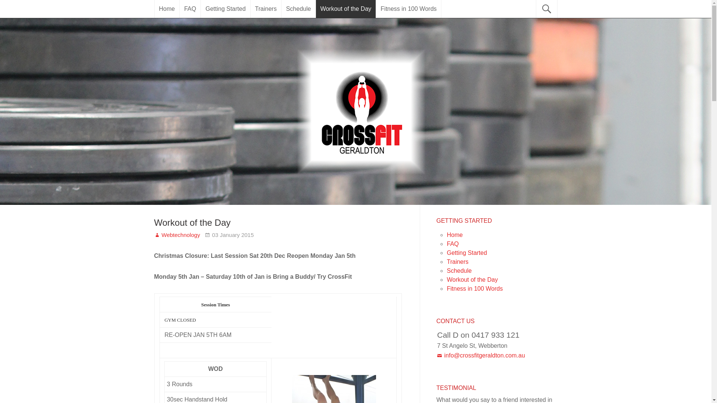  What do you see at coordinates (459, 271) in the screenshot?
I see `Schedule` at bounding box center [459, 271].